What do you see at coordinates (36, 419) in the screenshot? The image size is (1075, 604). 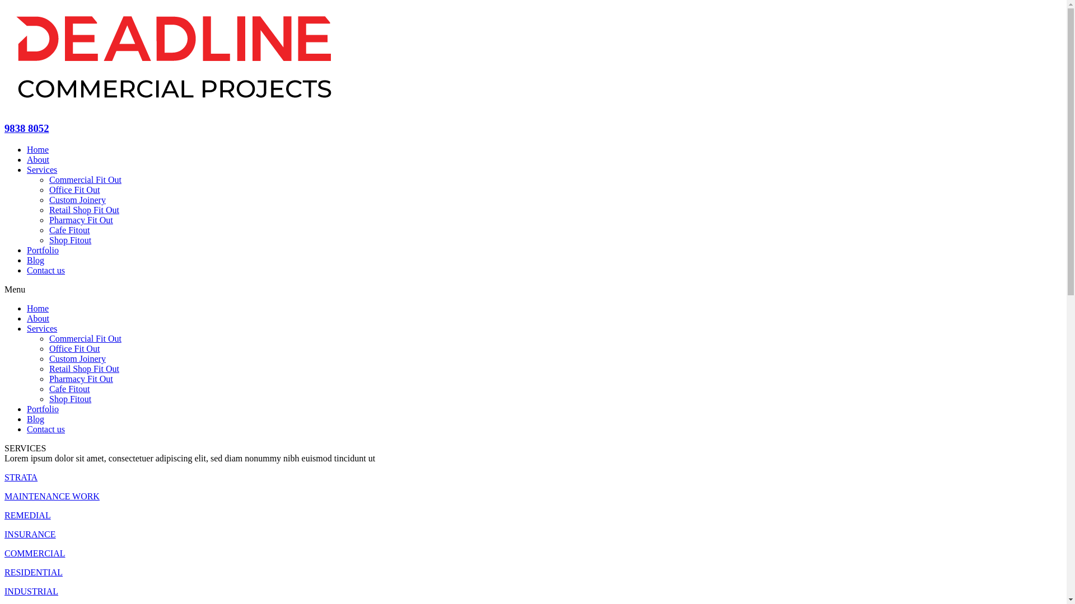 I see `Blog` at bounding box center [36, 419].